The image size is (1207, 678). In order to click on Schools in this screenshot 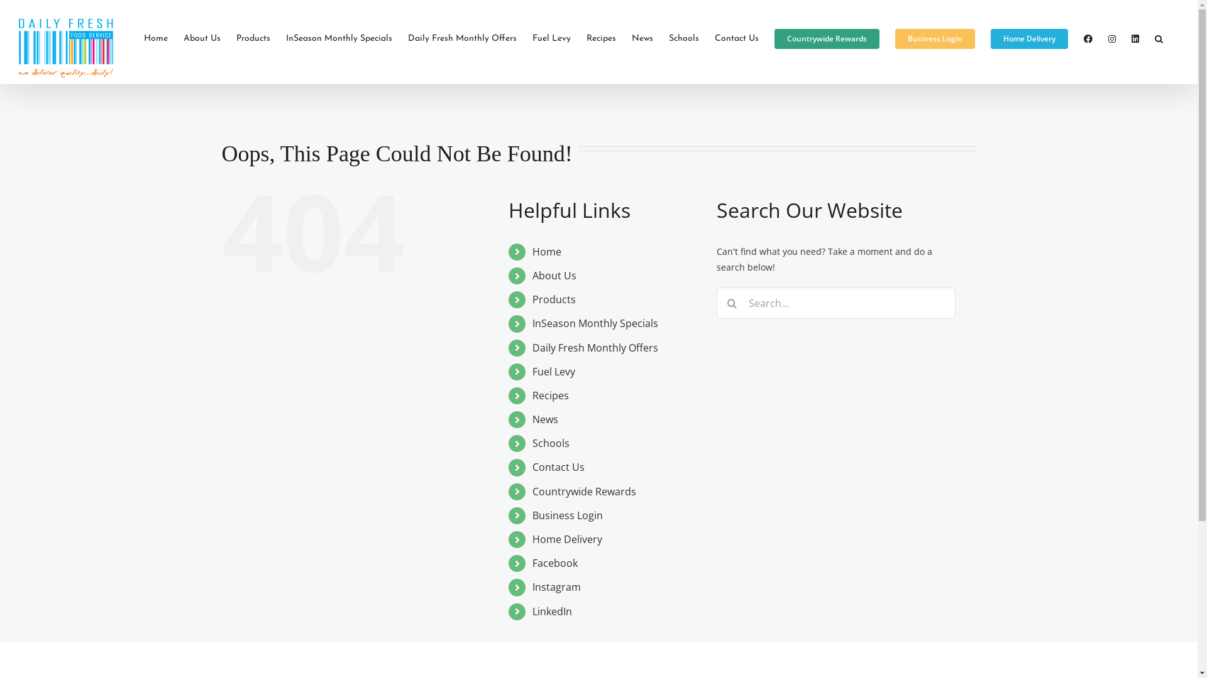, I will do `click(684, 39)`.